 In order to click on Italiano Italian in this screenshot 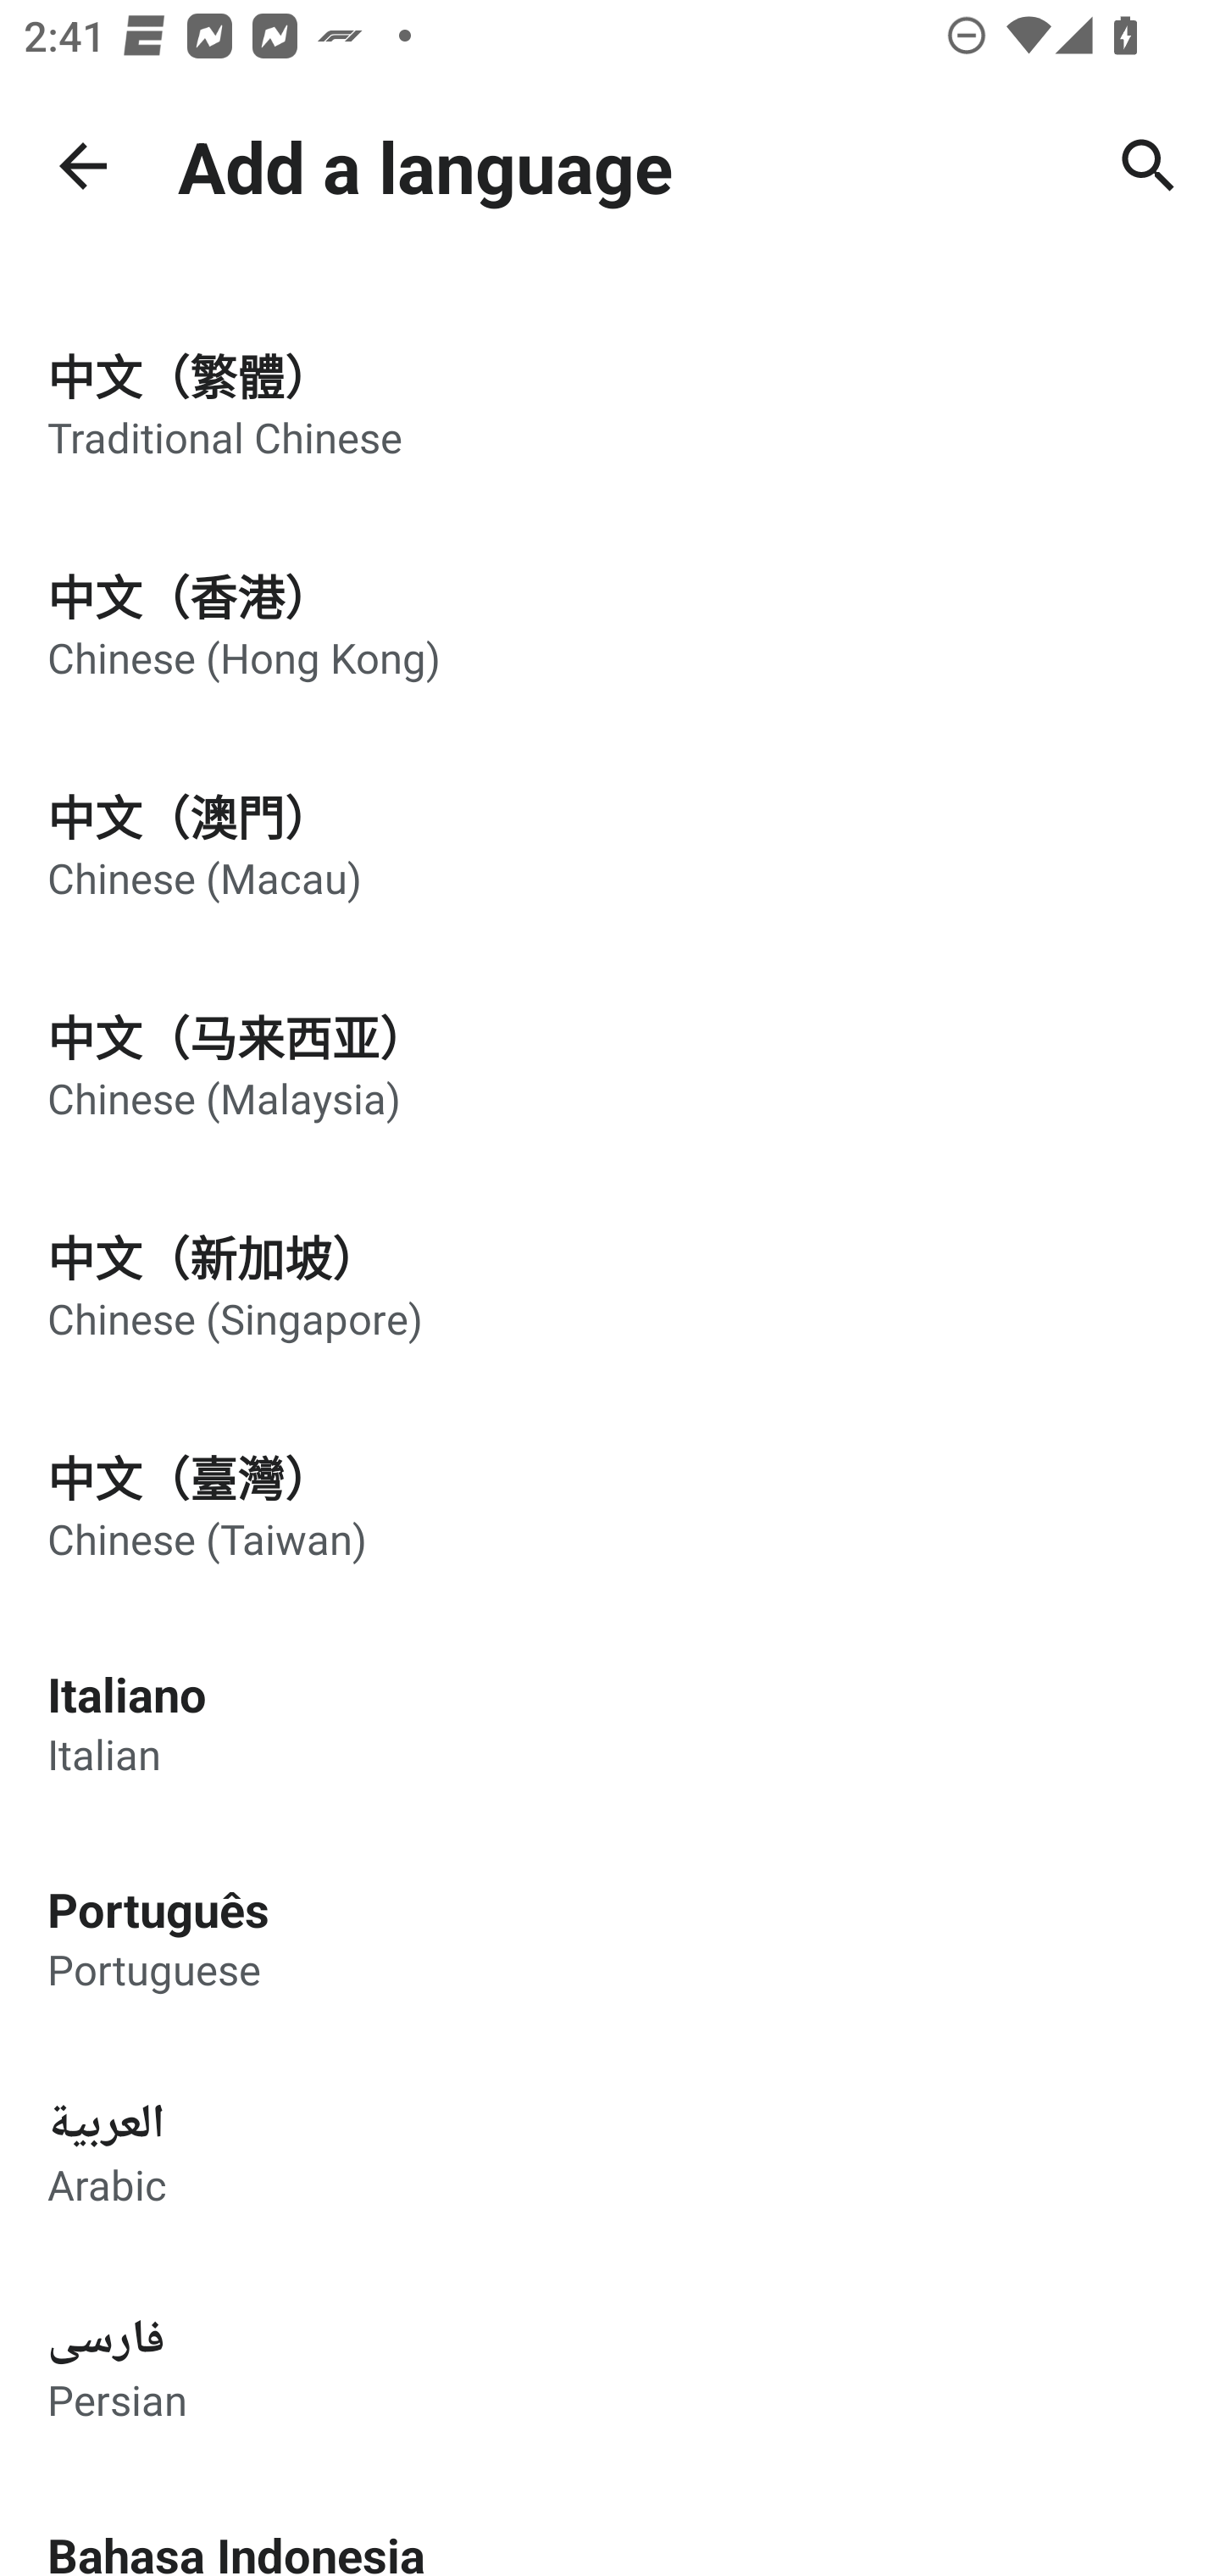, I will do `click(610, 1722)`.